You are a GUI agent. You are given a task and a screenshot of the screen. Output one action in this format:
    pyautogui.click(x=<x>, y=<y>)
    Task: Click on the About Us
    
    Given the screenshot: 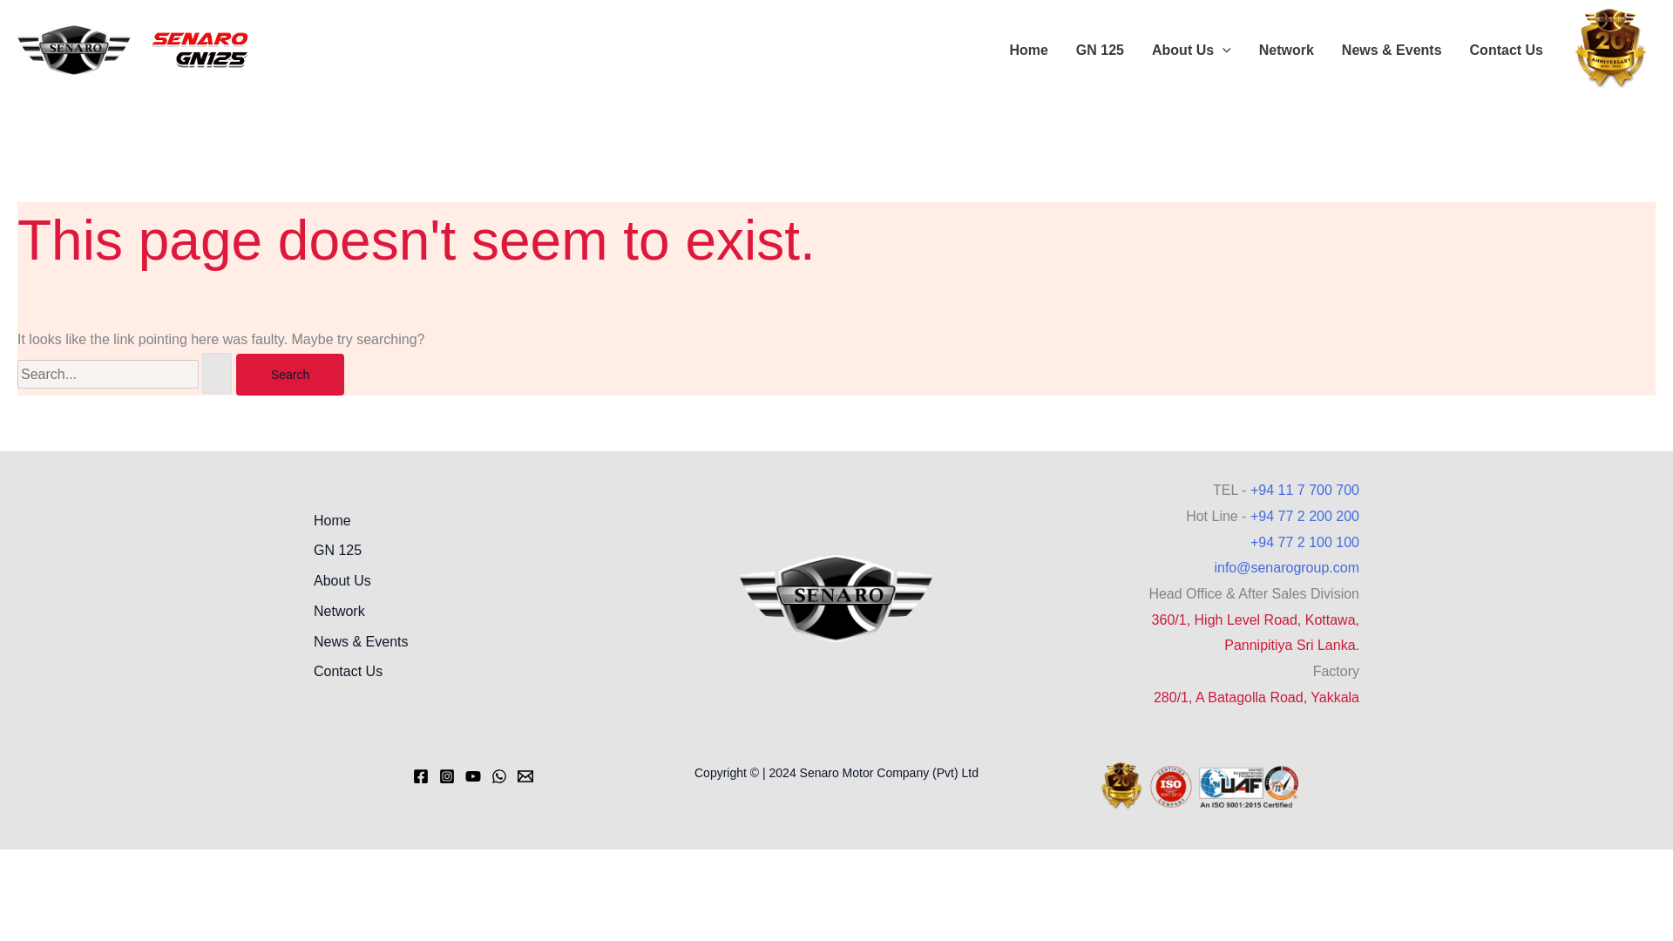 What is the action you would take?
    pyautogui.click(x=1190, y=51)
    